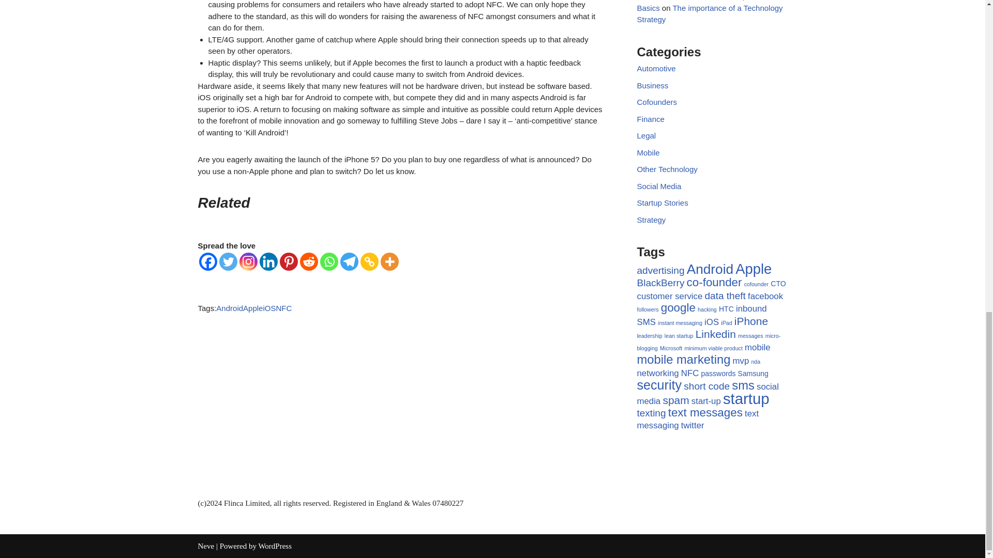  Describe the element at coordinates (283, 308) in the screenshot. I see `NFC` at that location.